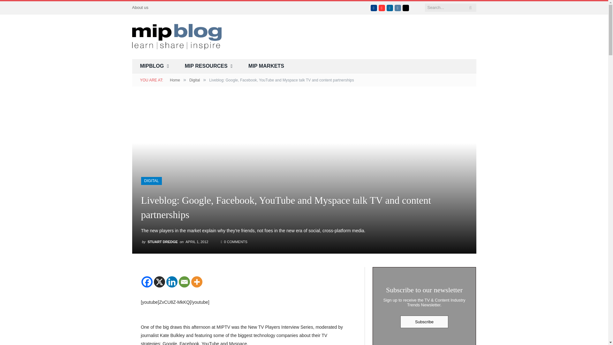 The height and width of the screenshot is (345, 613). What do you see at coordinates (382, 8) in the screenshot?
I see `Youtube` at bounding box center [382, 8].